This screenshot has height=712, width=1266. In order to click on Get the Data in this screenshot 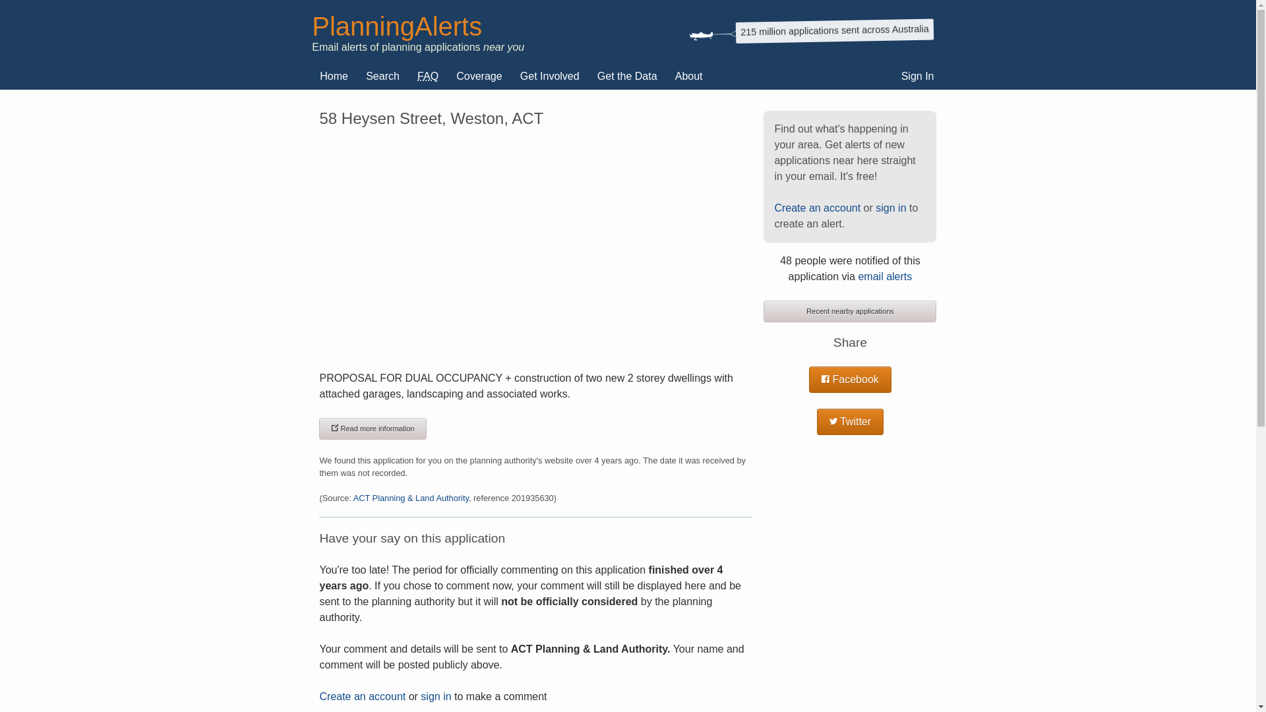, I will do `click(628, 76)`.